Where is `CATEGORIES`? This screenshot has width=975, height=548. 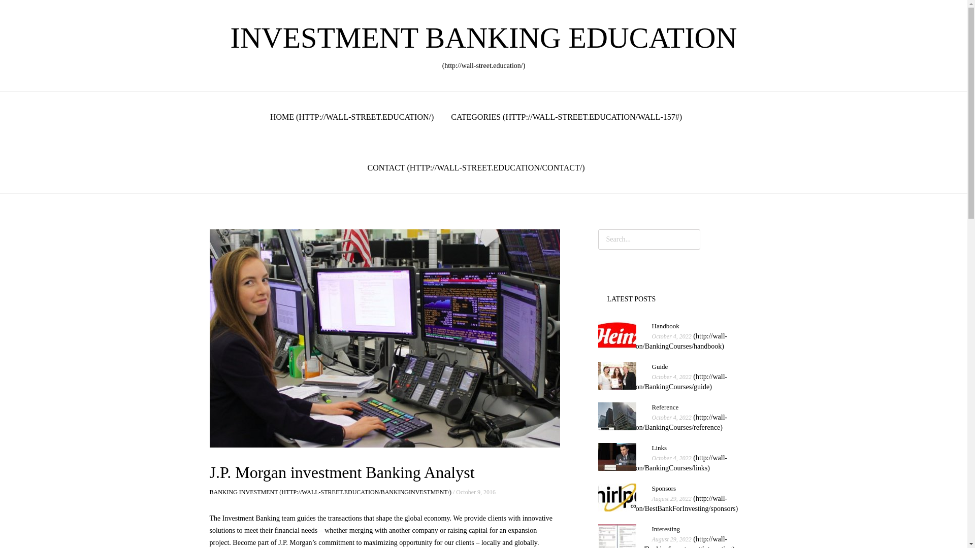 CATEGORIES is located at coordinates (663, 422).